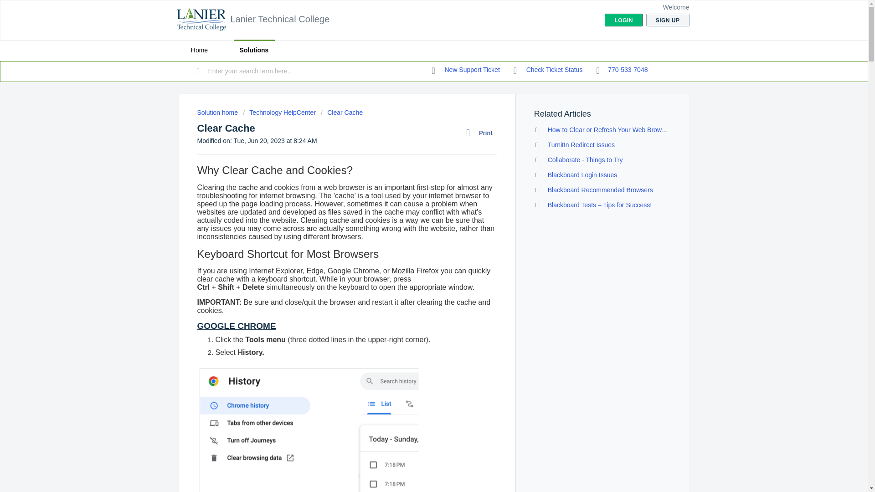 The width and height of the screenshot is (875, 492). What do you see at coordinates (342, 112) in the screenshot?
I see `Clear Cache` at bounding box center [342, 112].